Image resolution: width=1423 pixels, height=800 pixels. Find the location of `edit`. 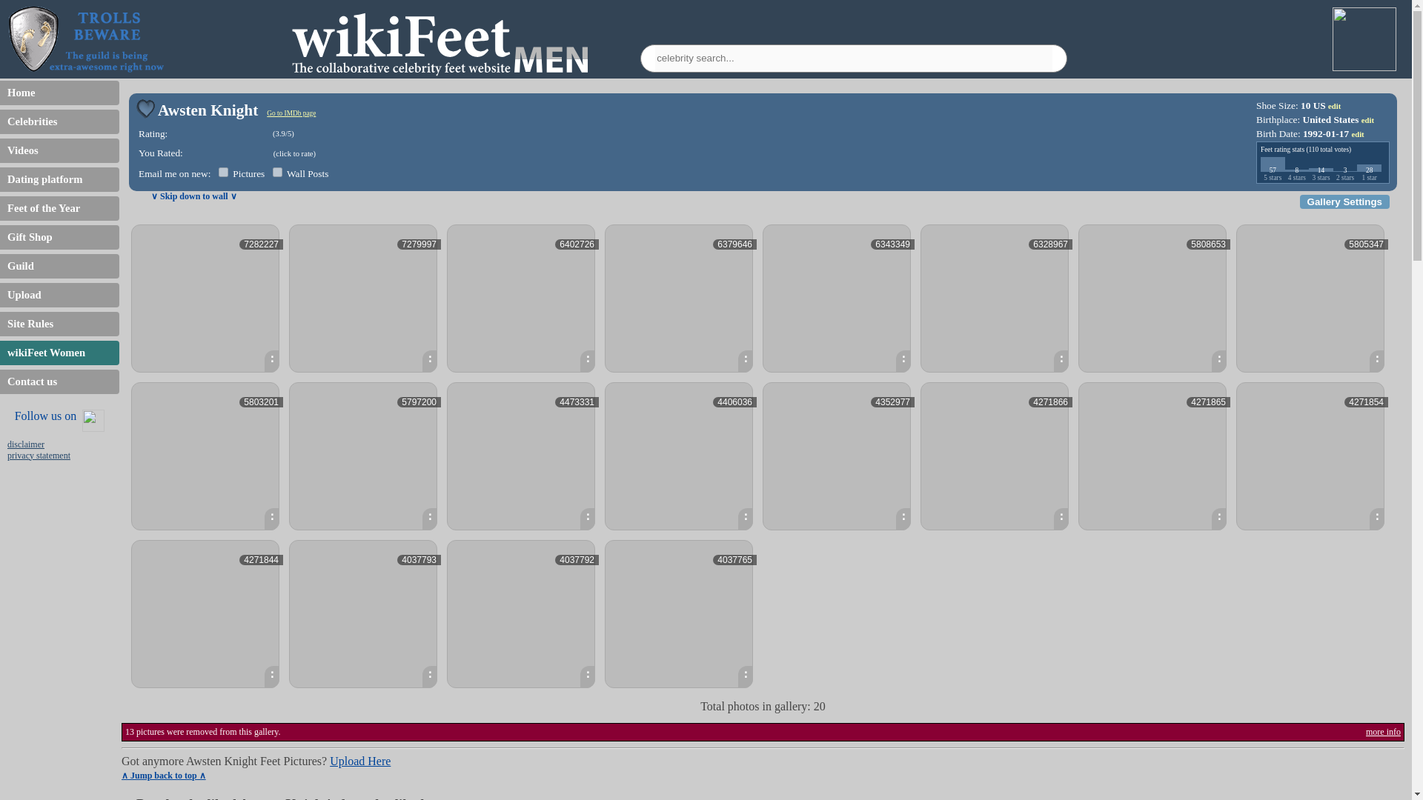

edit is located at coordinates (1356, 134).